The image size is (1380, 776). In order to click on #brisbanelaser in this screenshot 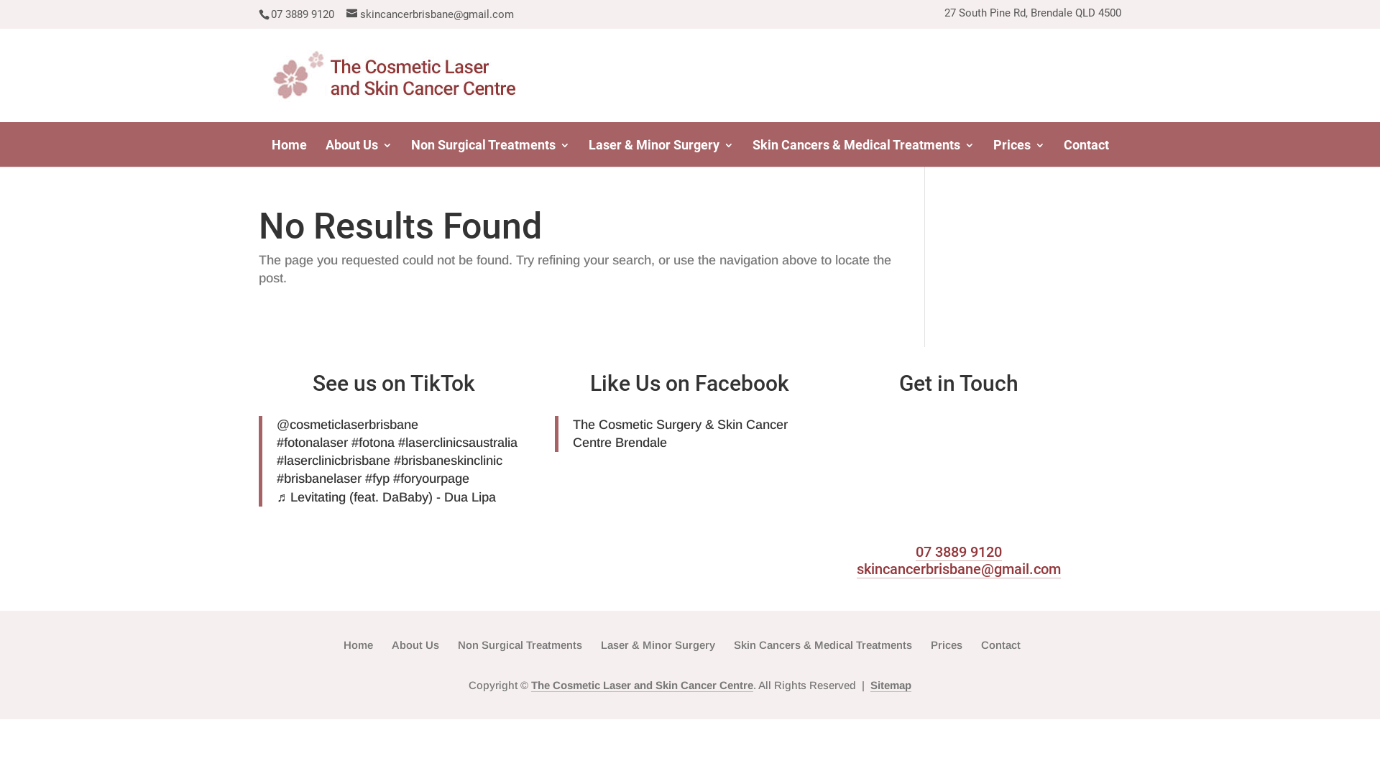, I will do `click(319, 479)`.